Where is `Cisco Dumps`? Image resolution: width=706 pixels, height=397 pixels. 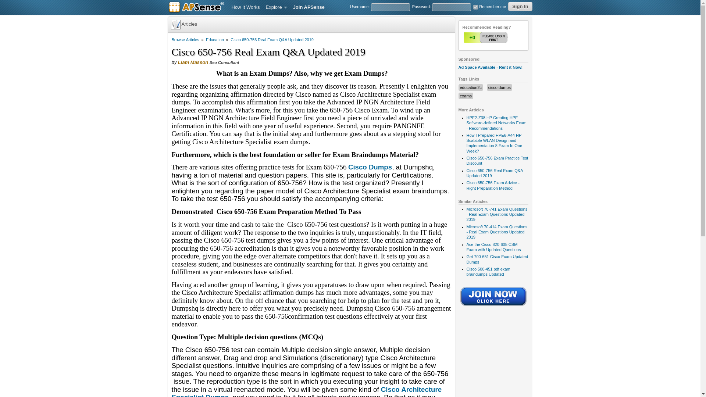
Cisco Dumps is located at coordinates (370, 167).